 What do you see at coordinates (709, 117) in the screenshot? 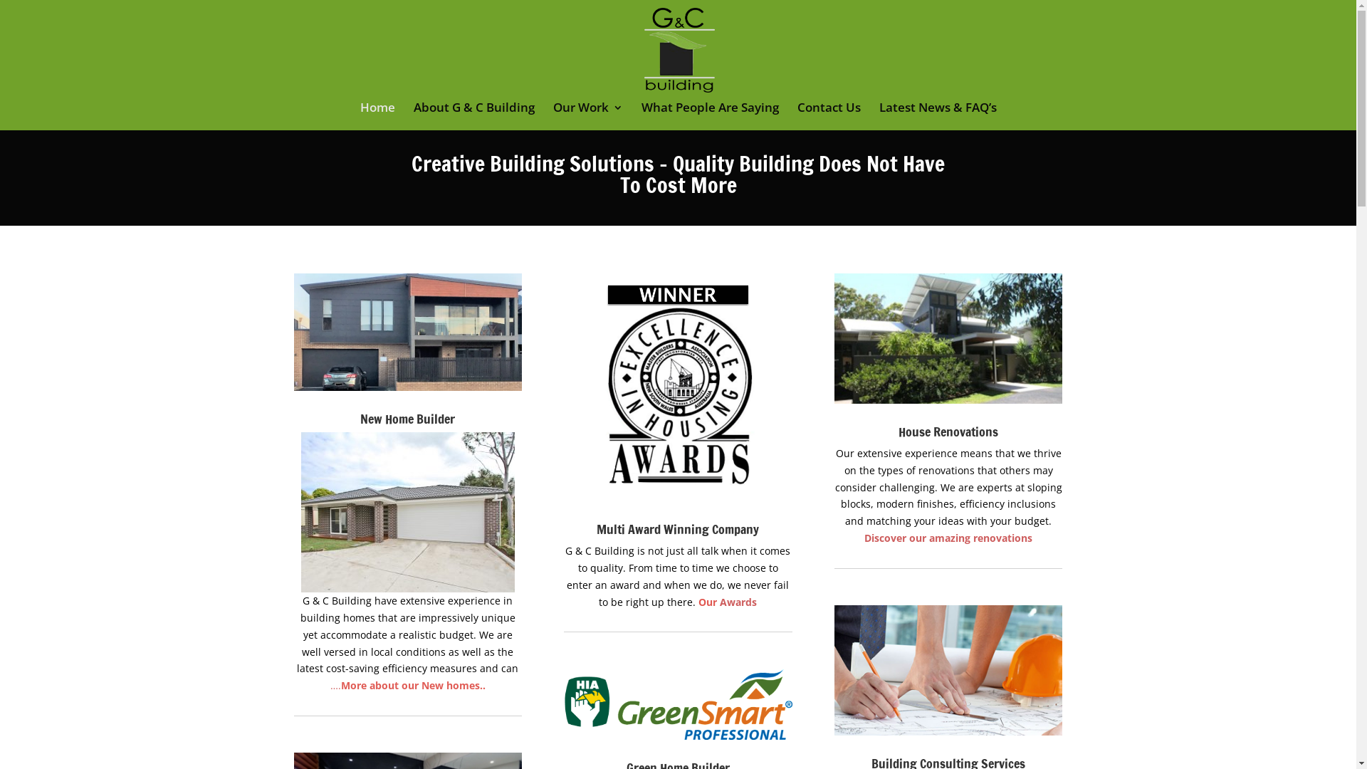
I see `What People Are Saying` at bounding box center [709, 117].